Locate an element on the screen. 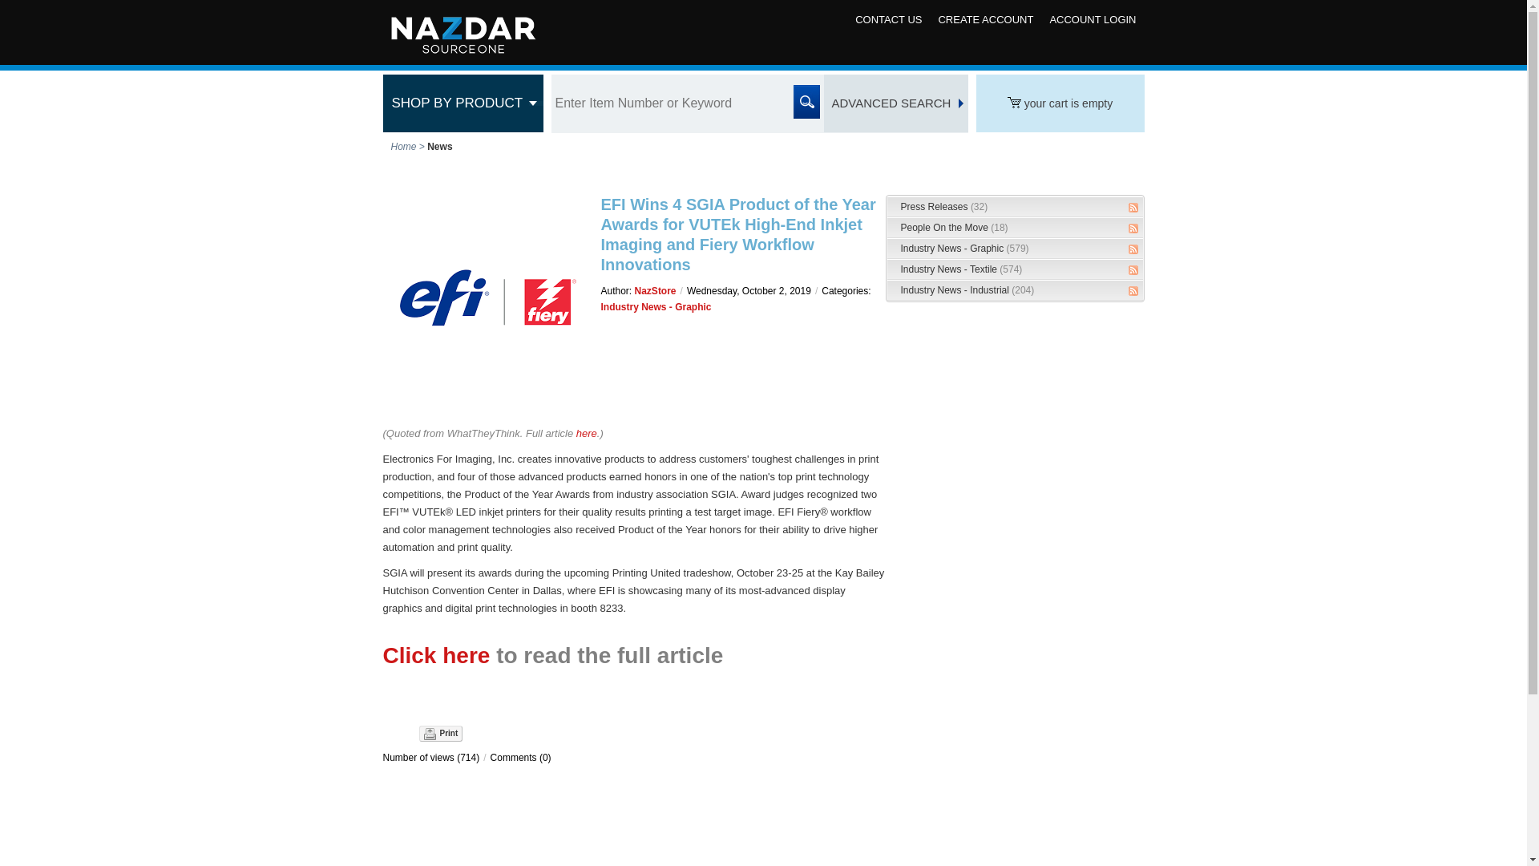 This screenshot has height=866, width=1539. RSS is located at coordinates (1133, 207).